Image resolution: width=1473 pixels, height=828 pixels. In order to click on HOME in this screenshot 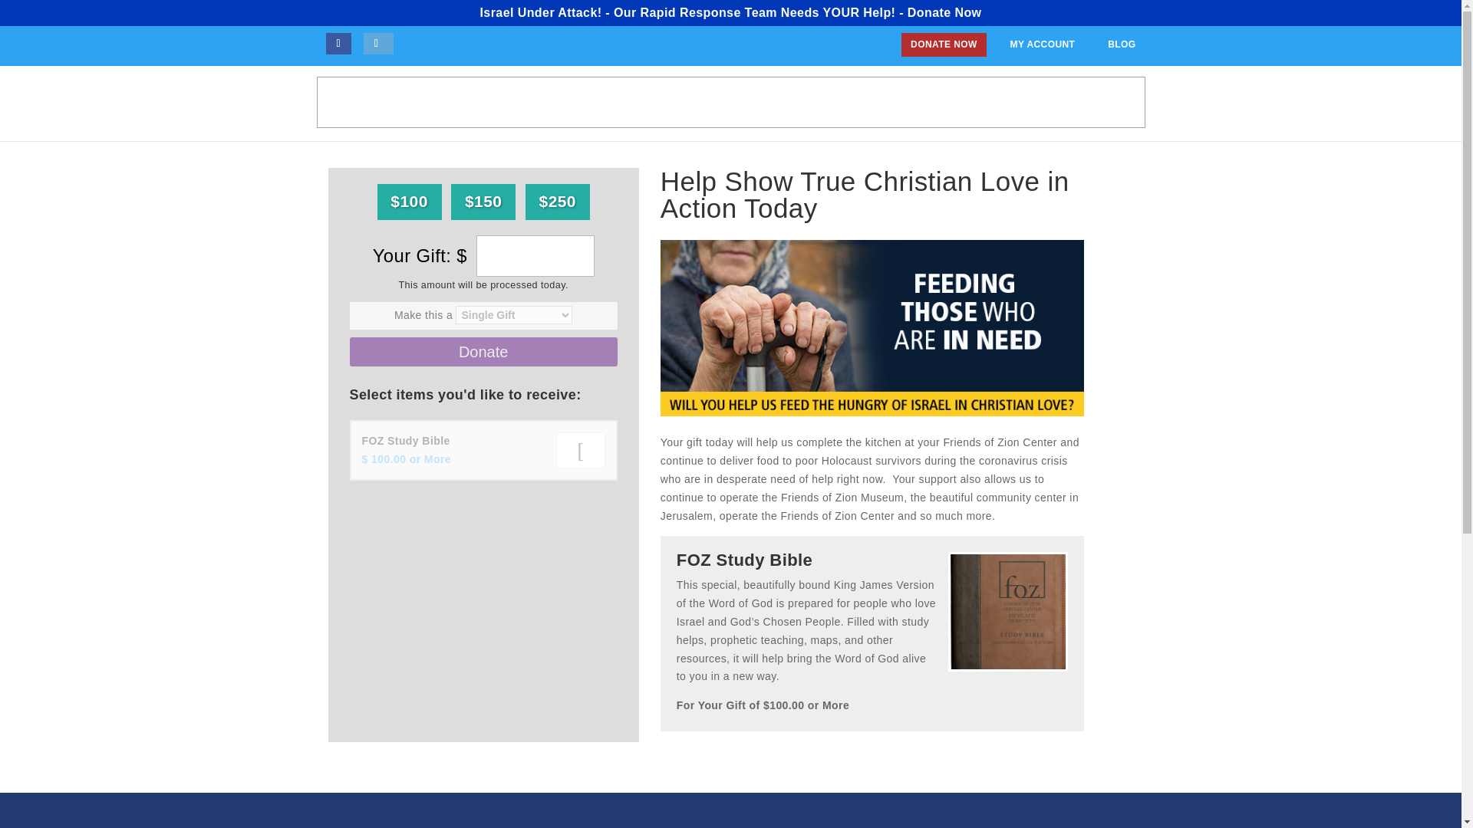, I will do `click(664, 103)`.